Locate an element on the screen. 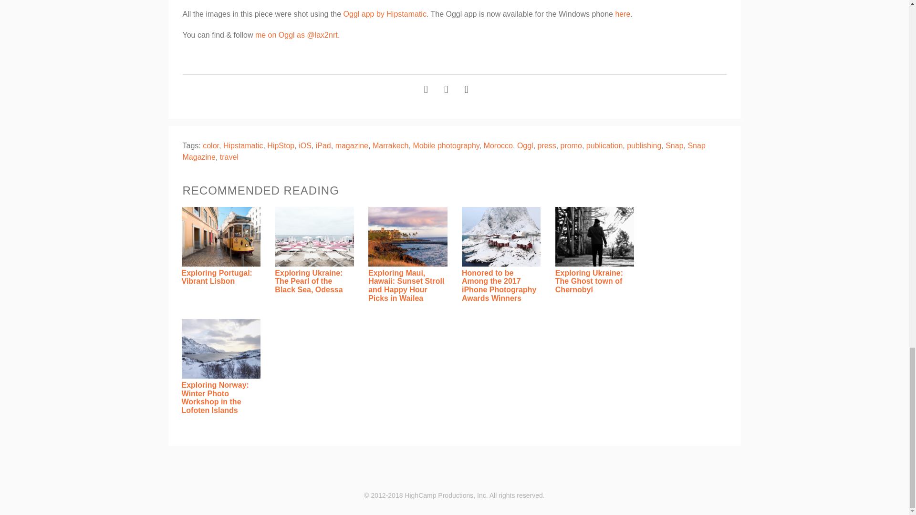  color is located at coordinates (210, 146).